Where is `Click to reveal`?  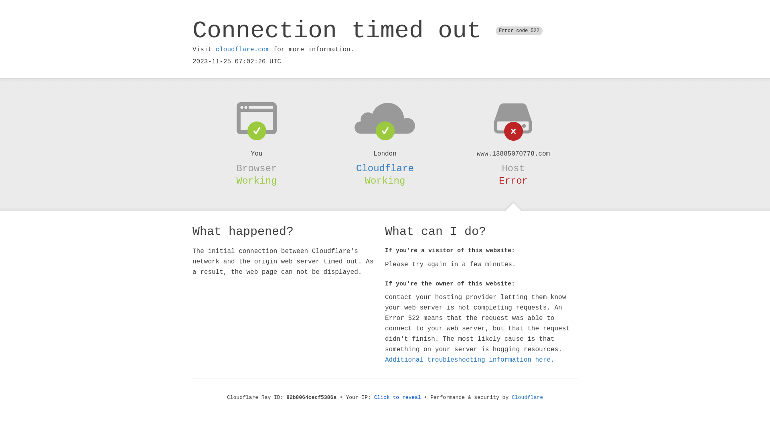
Click to reveal is located at coordinates (398, 398).